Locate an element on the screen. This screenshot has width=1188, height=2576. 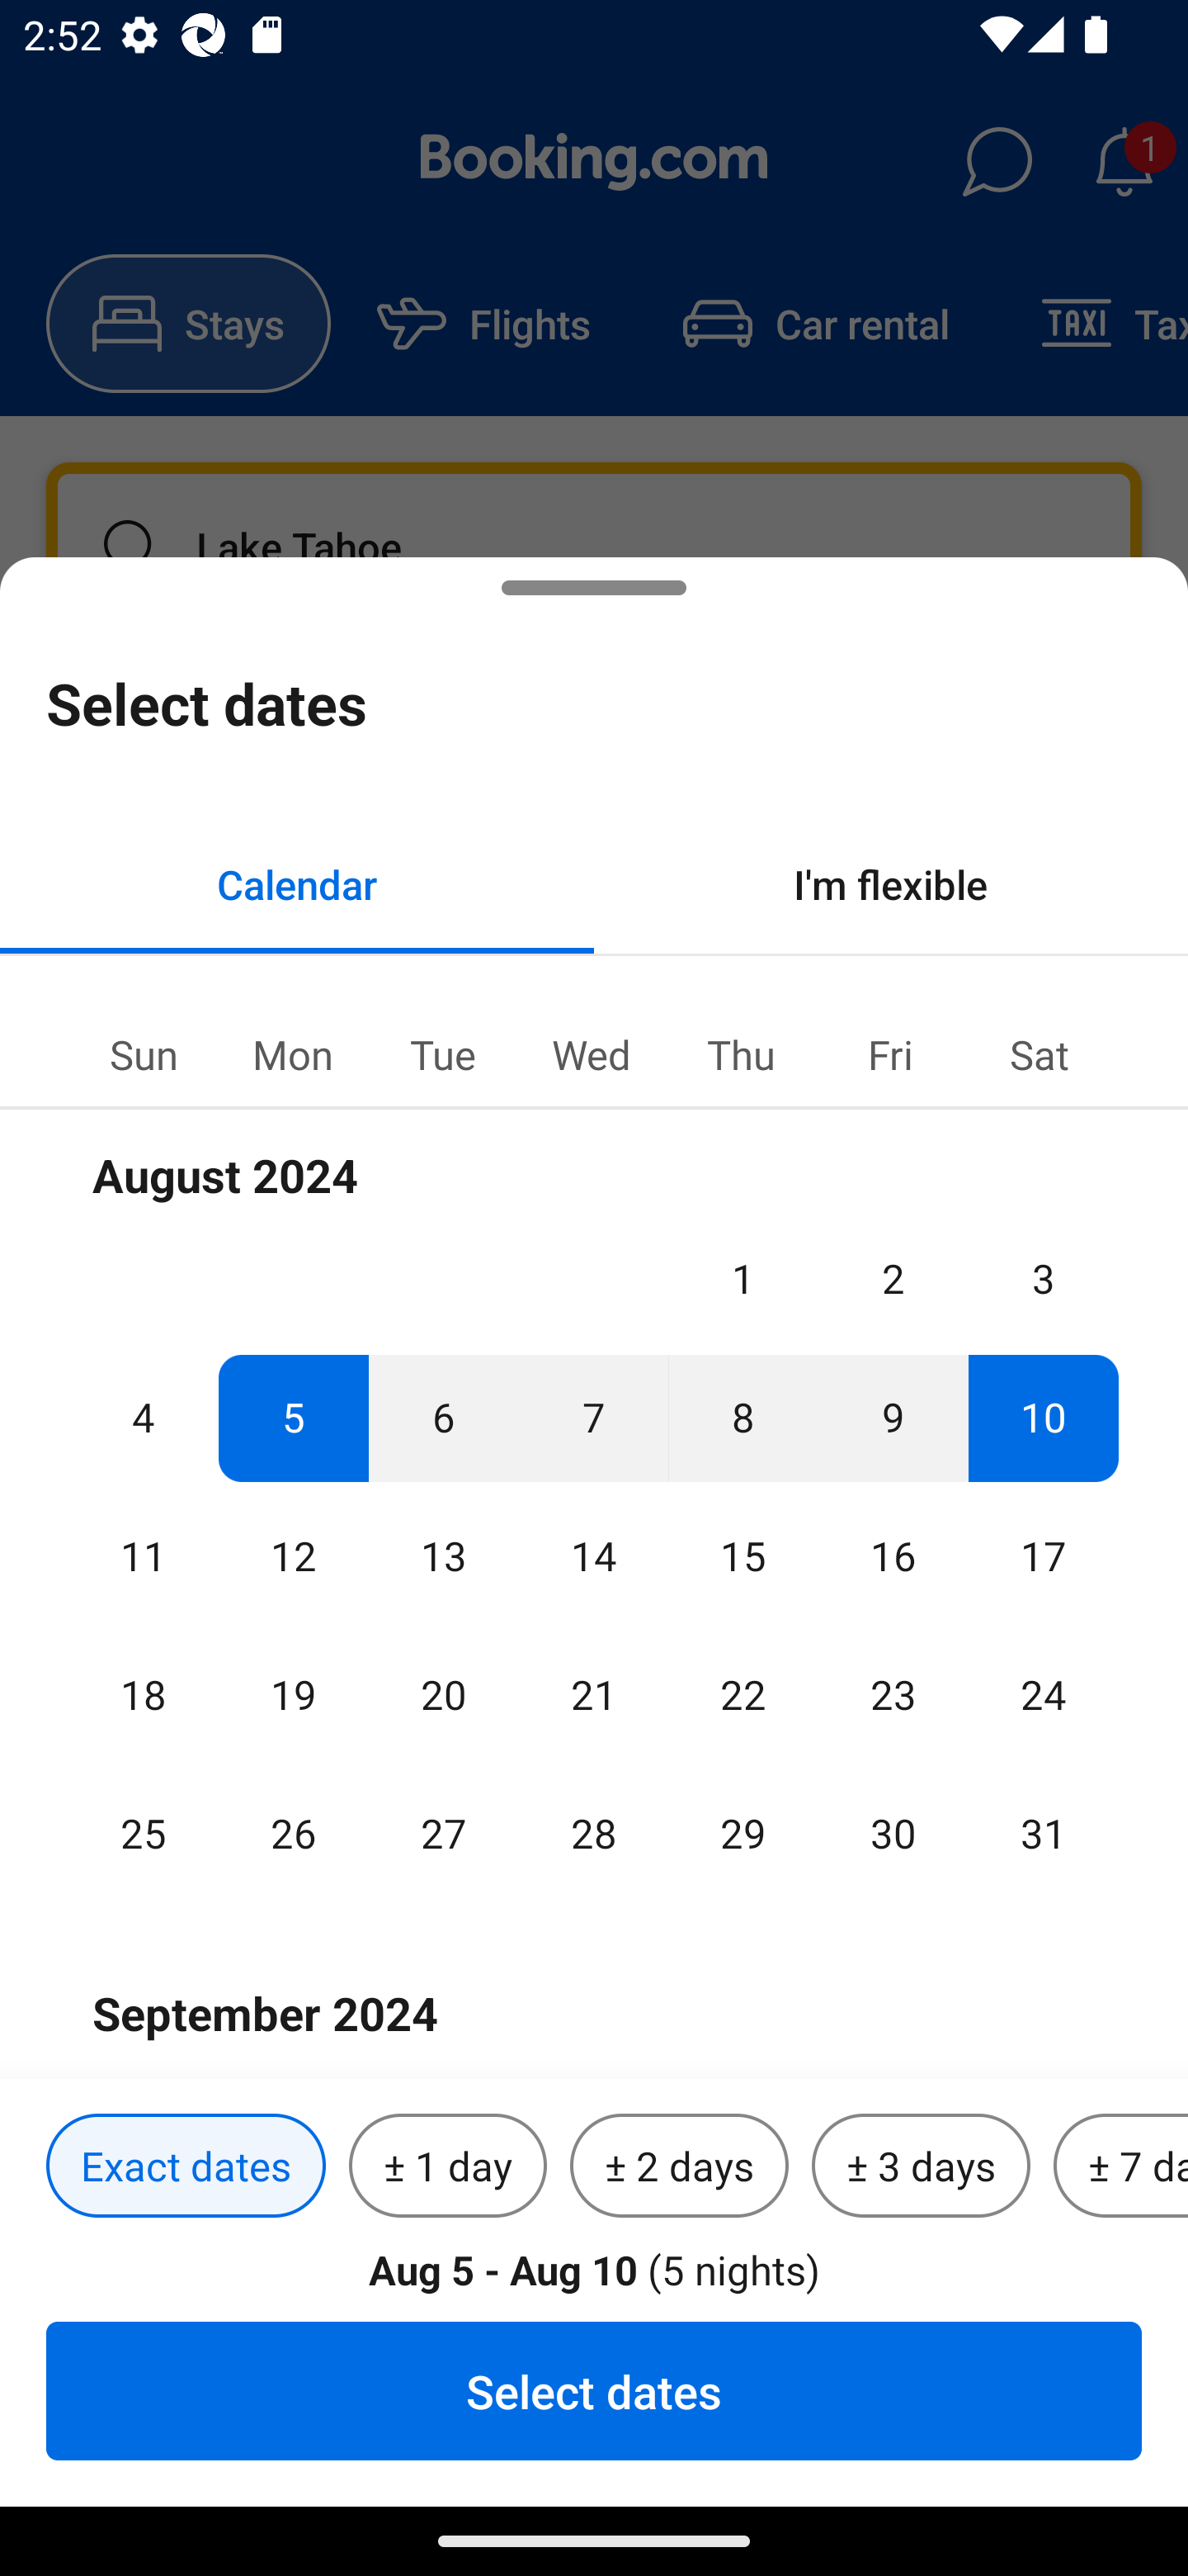
Exact dates is located at coordinates (186, 2166).